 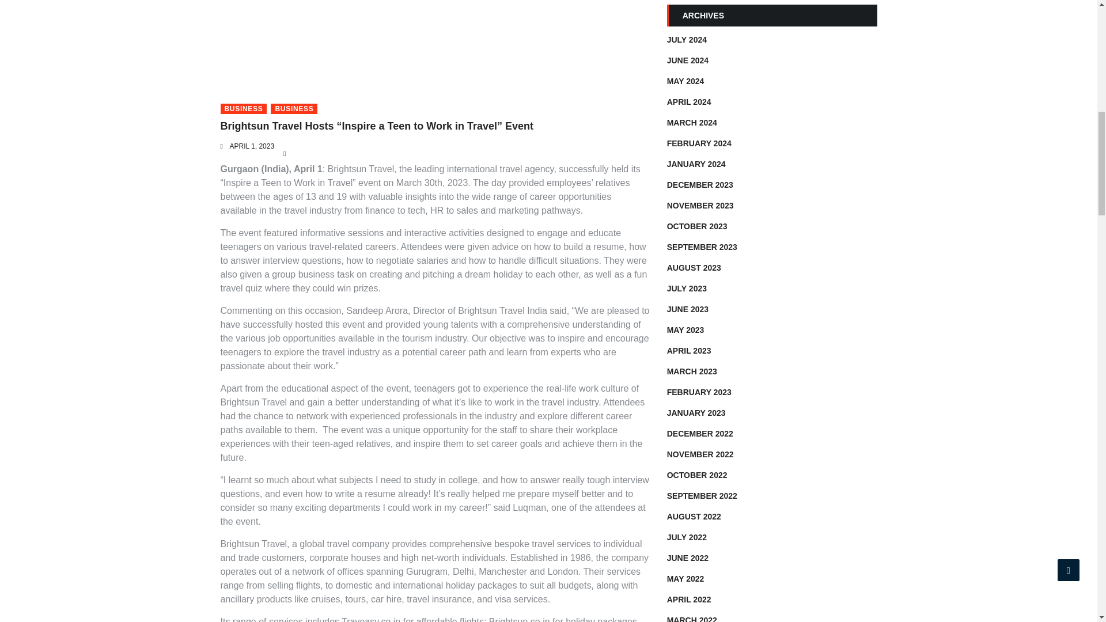 What do you see at coordinates (243, 108) in the screenshot?
I see `BUSINESS` at bounding box center [243, 108].